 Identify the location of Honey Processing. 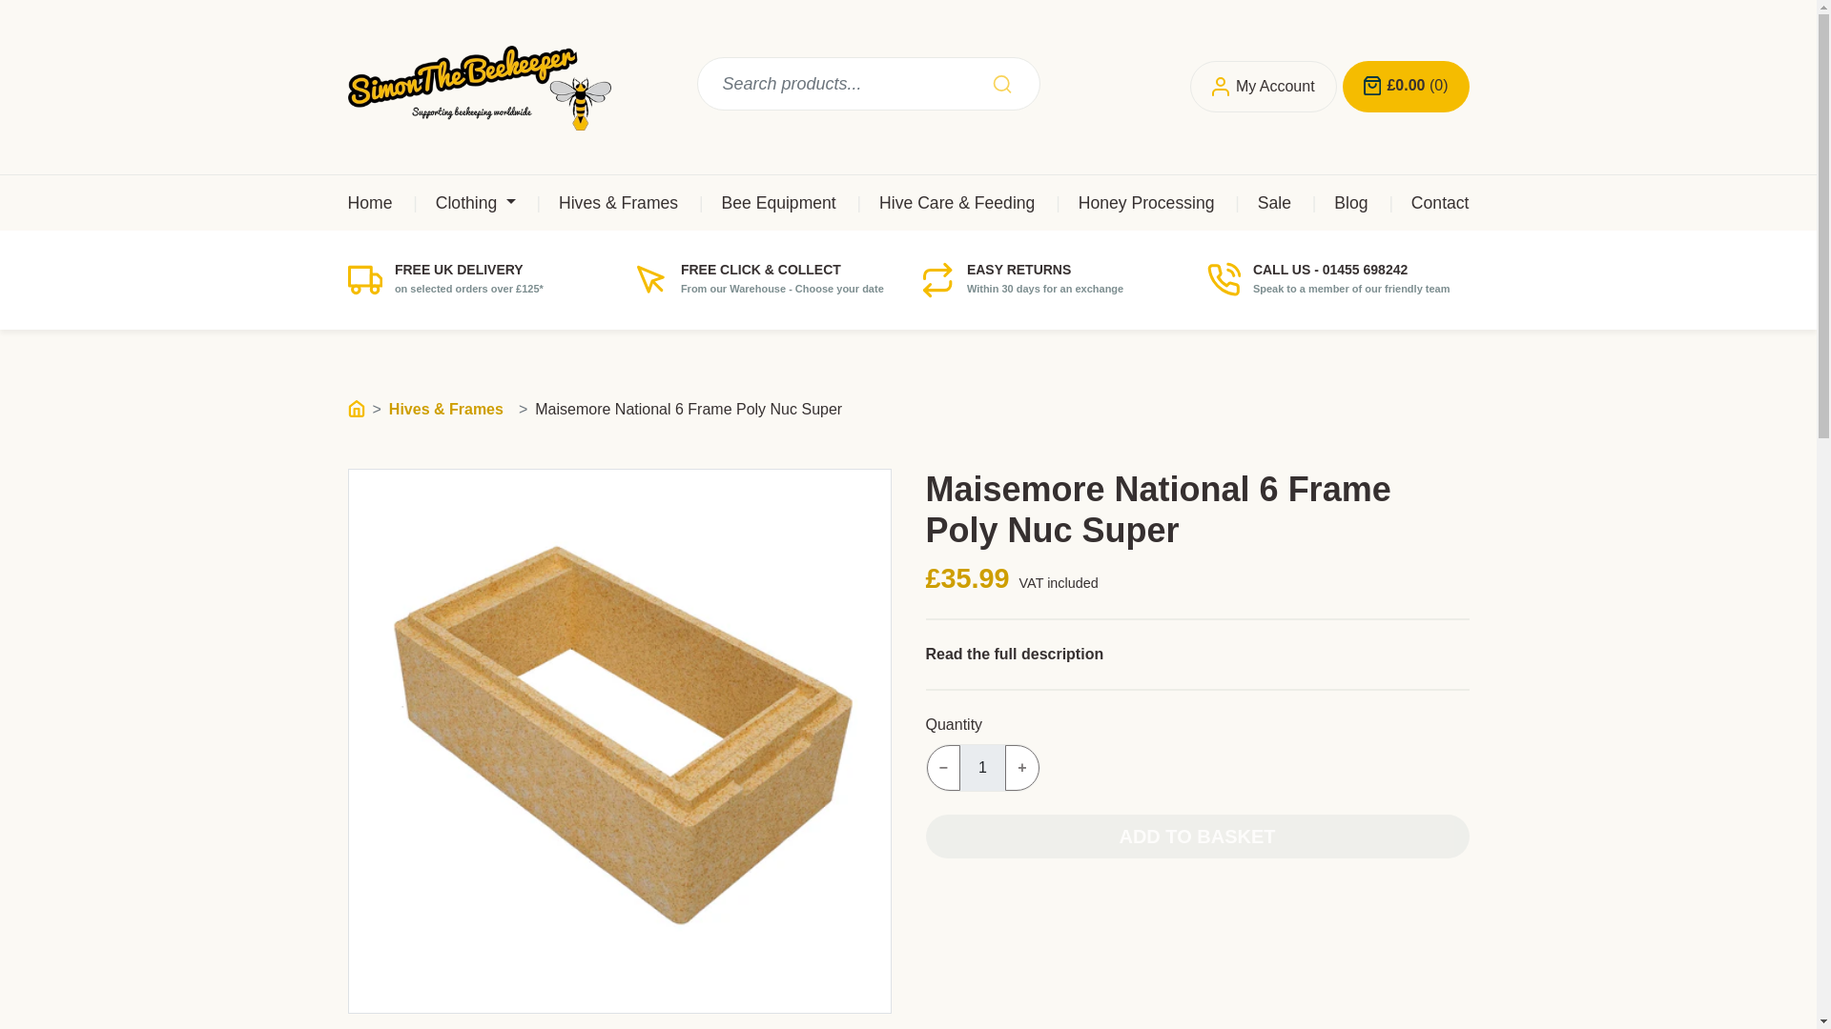
(1127, 202).